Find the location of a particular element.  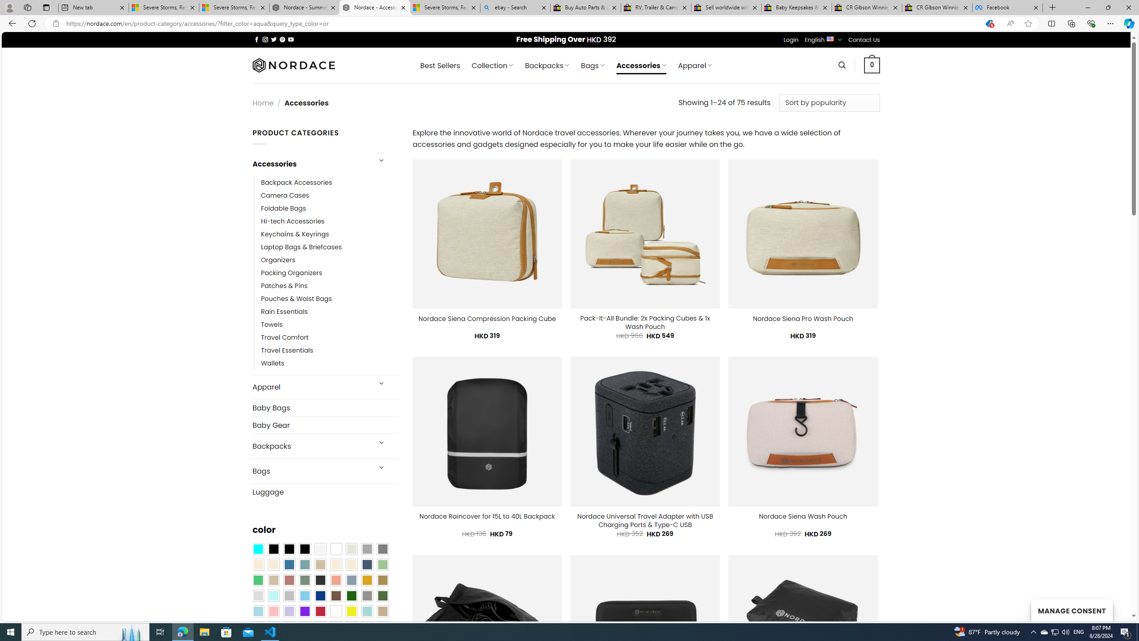

English is located at coordinates (830, 38).